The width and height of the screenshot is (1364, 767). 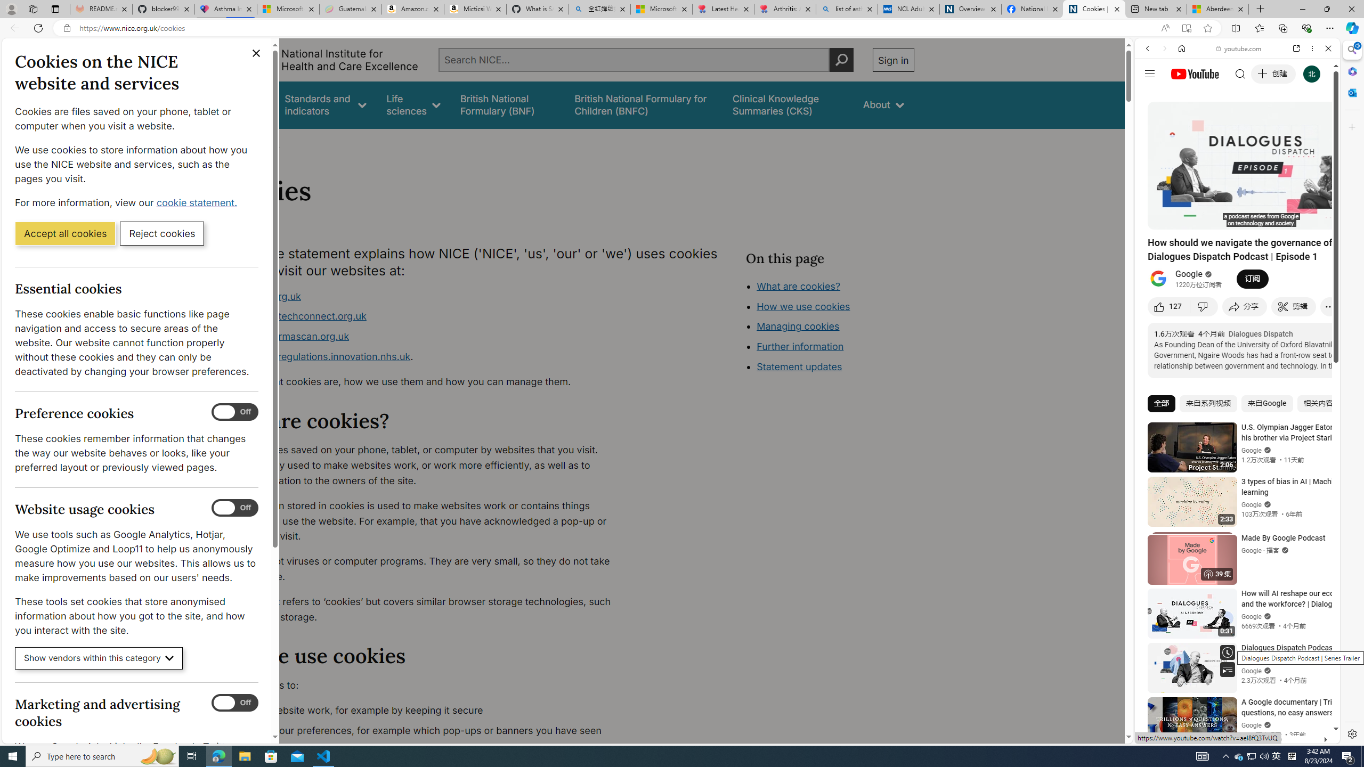 I want to click on Life sciences, so click(x=413, y=104).